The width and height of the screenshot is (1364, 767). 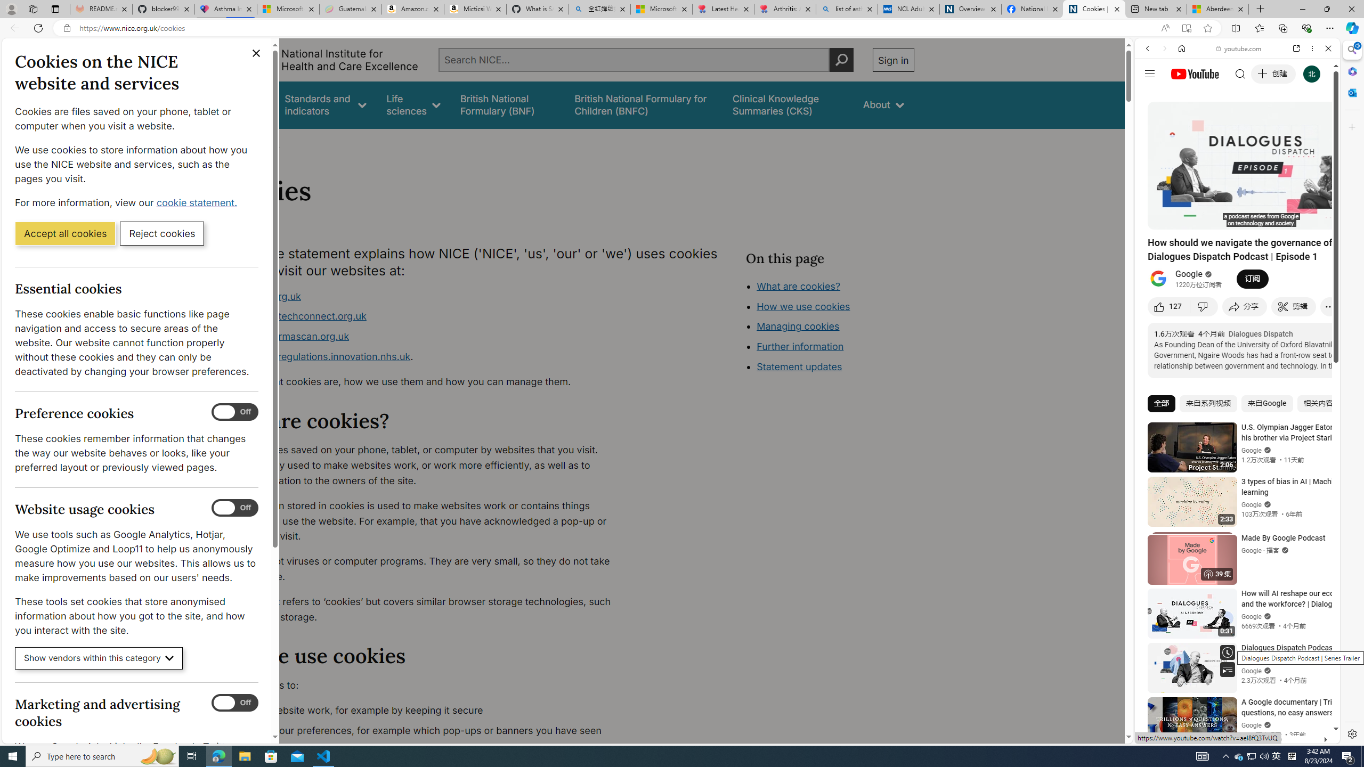 I want to click on Life sciences, so click(x=413, y=104).